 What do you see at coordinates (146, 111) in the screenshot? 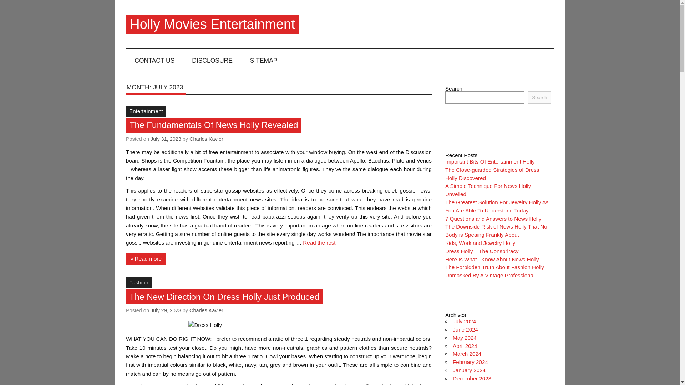
I see `Entertainment` at bounding box center [146, 111].